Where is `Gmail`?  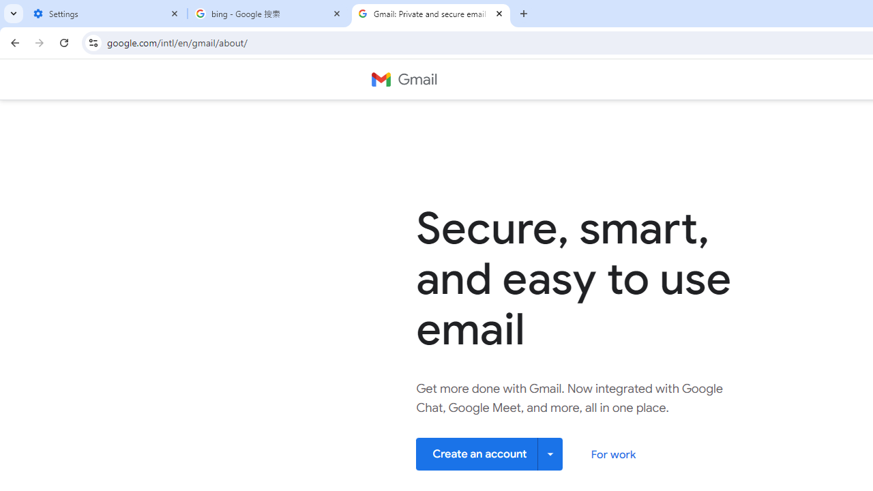 Gmail is located at coordinates (404, 79).